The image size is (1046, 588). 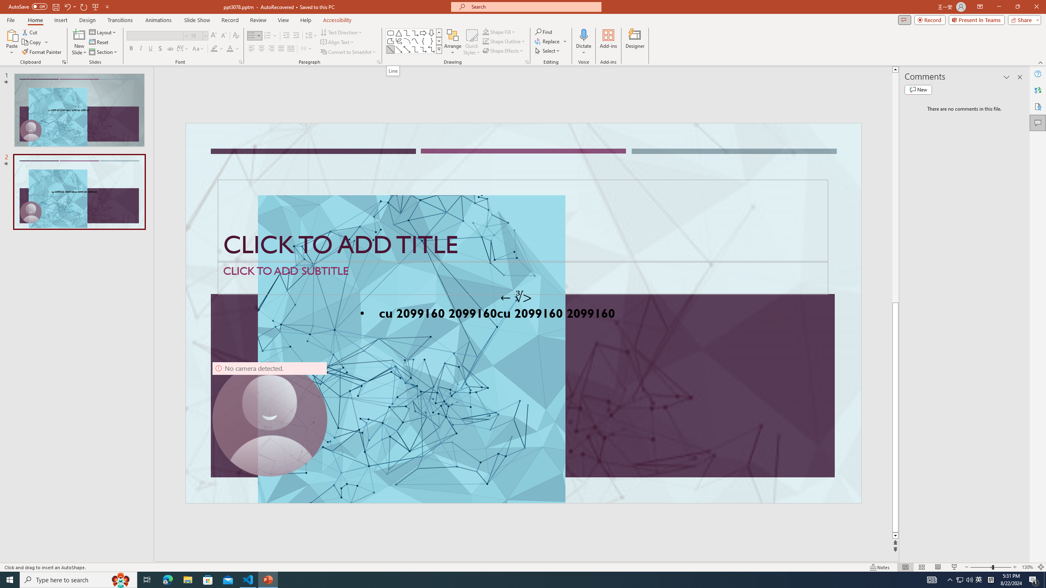 What do you see at coordinates (120, 20) in the screenshot?
I see `Transitions` at bounding box center [120, 20].